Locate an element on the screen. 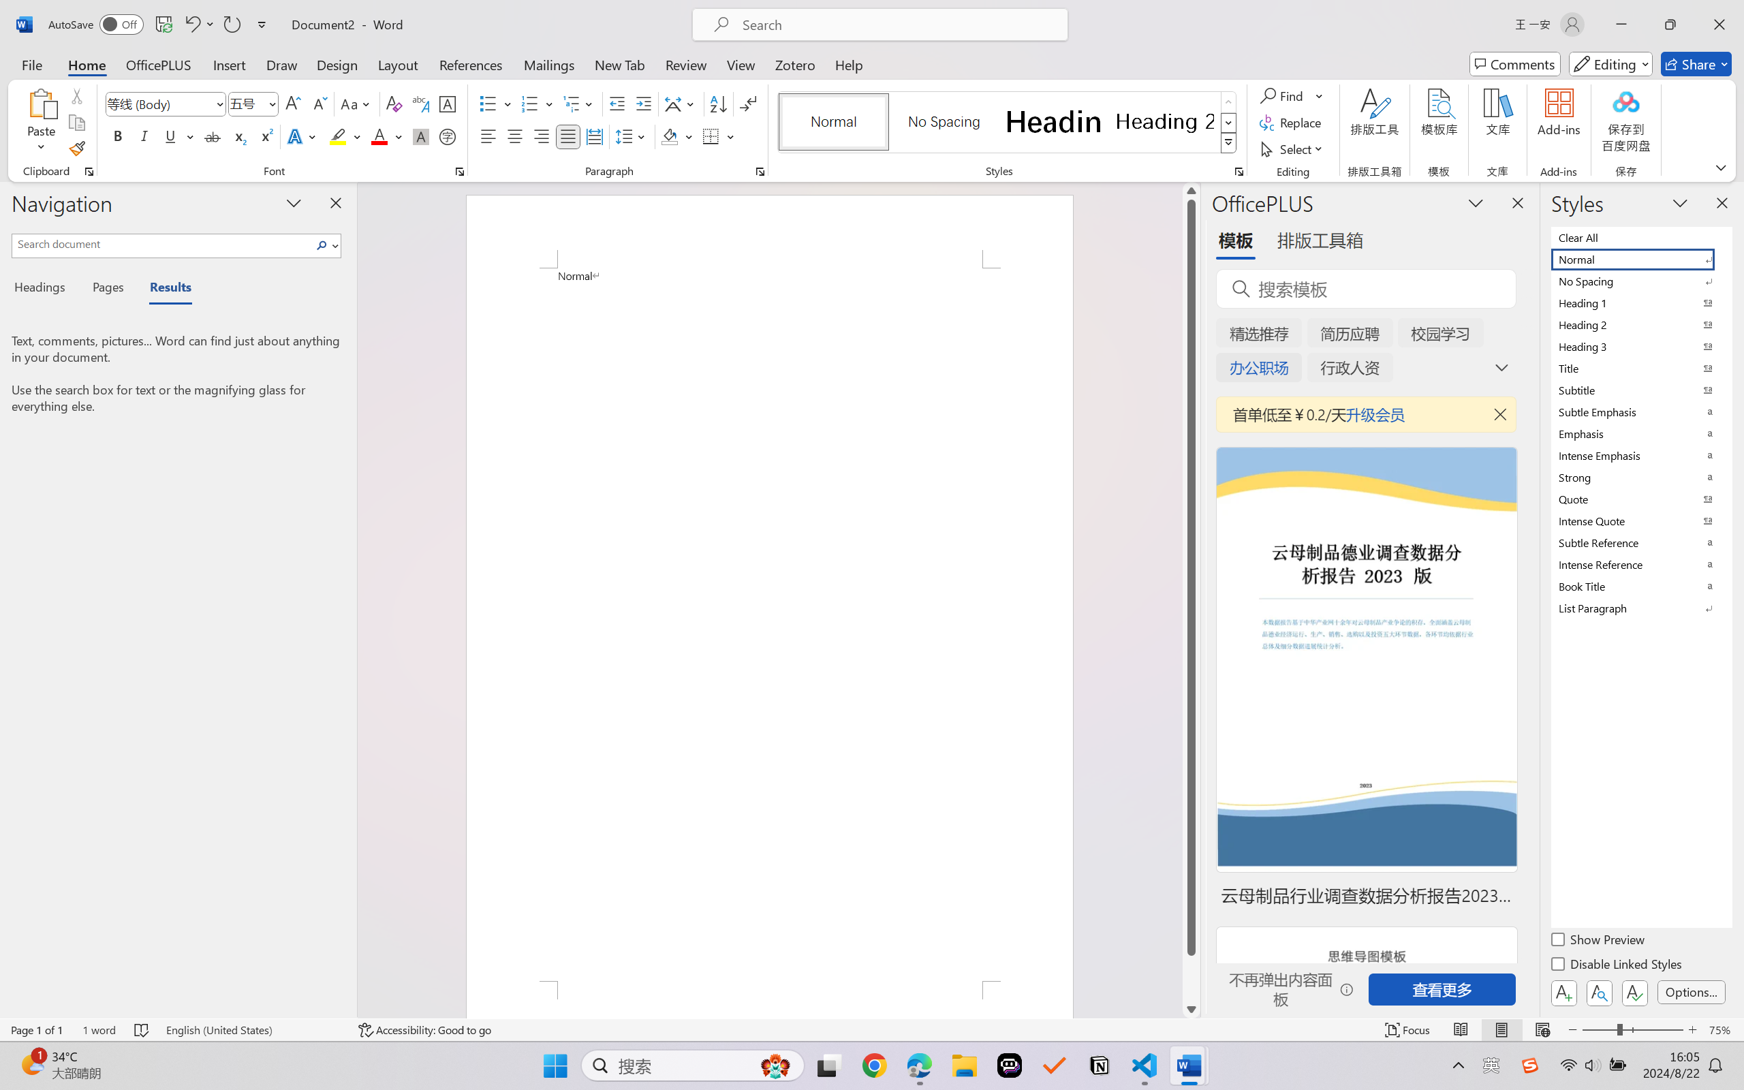 The height and width of the screenshot is (1090, 1744). Layout is located at coordinates (398, 64).